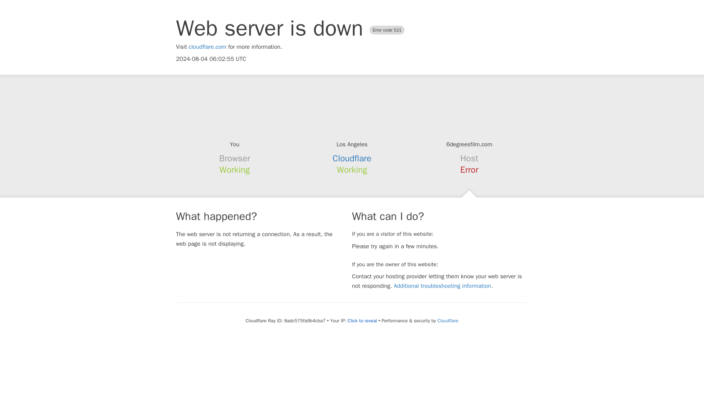  I want to click on Additional troubleshooting information, so click(442, 286).